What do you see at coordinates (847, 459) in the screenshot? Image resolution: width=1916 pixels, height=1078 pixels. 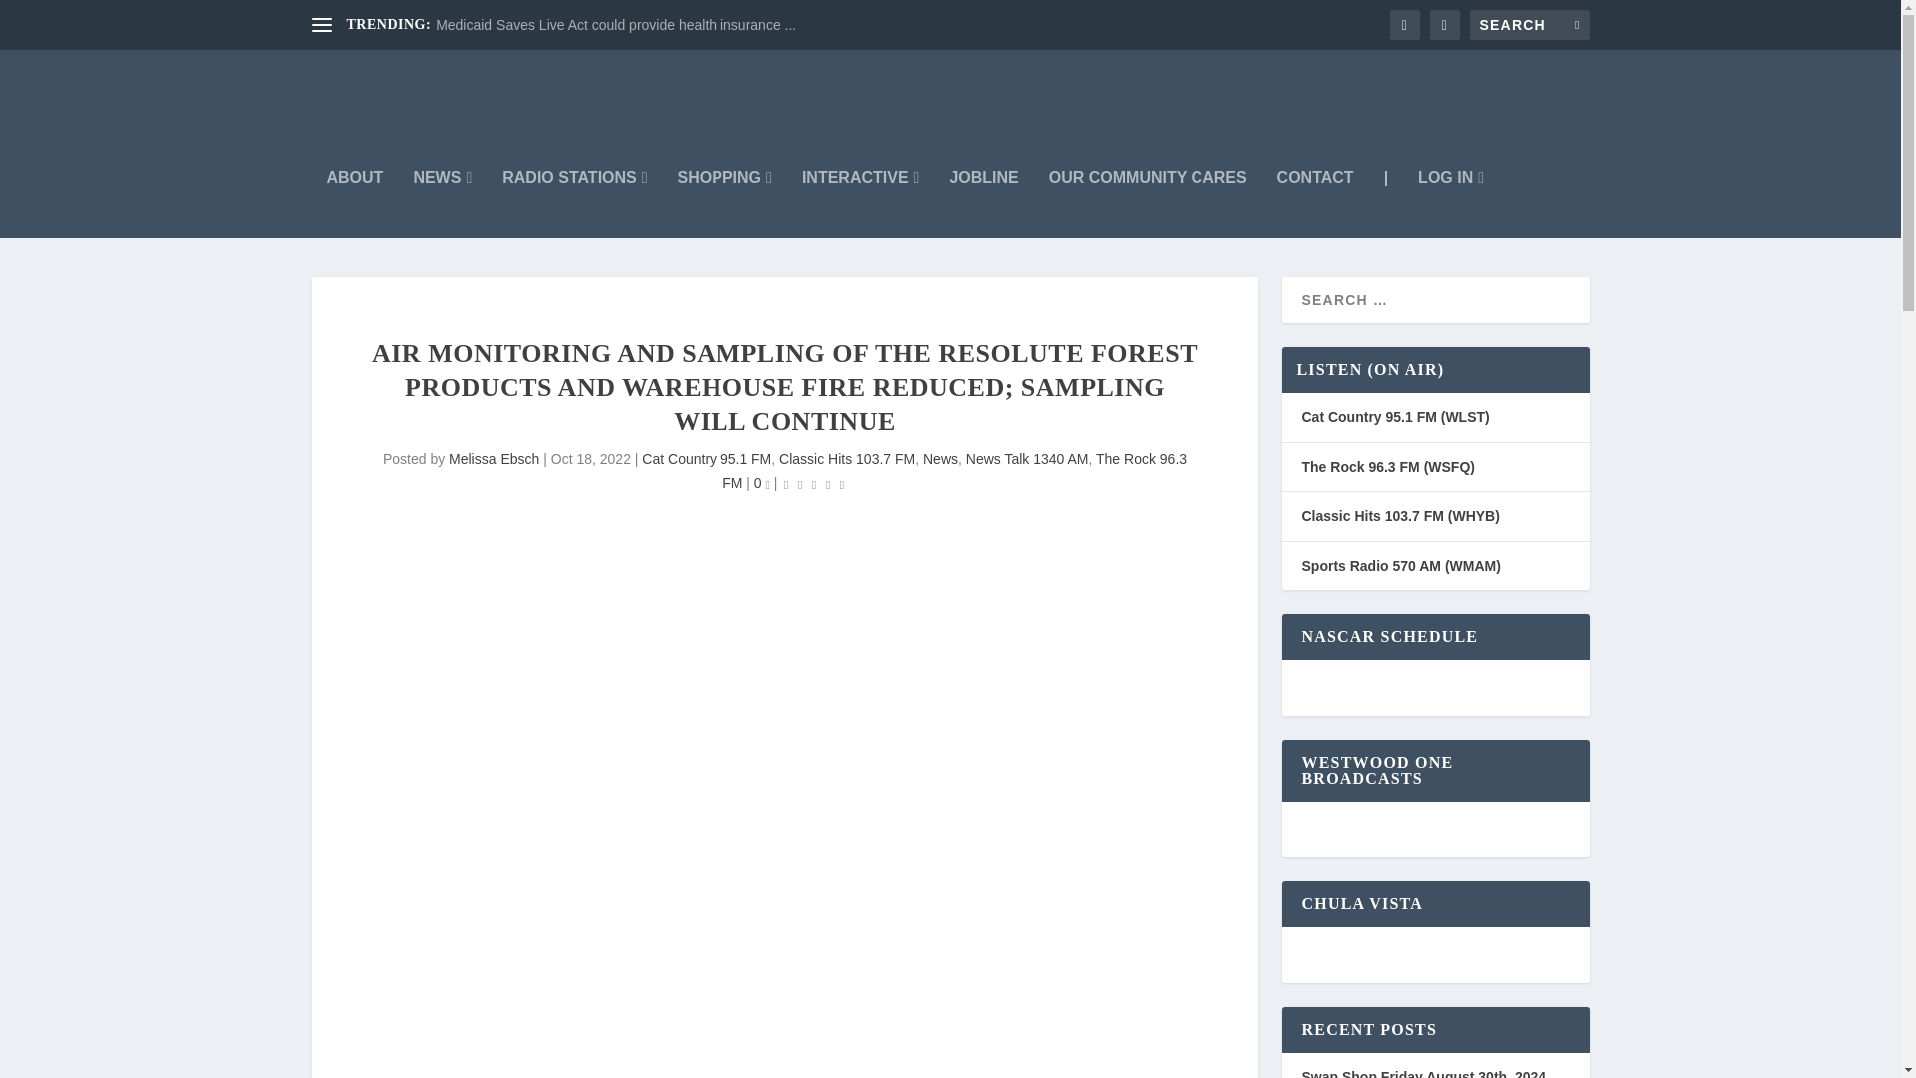 I see `Classic Hits 103.7 FM` at bounding box center [847, 459].